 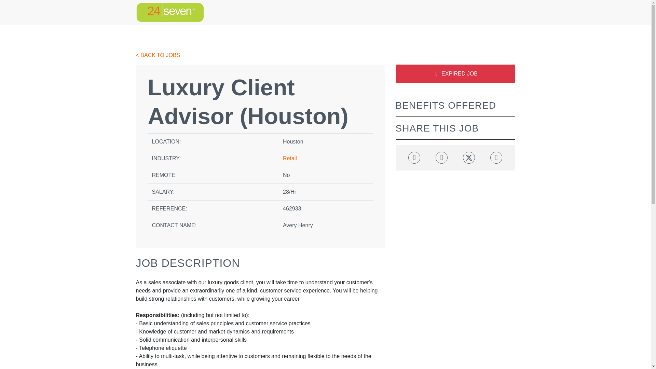 I want to click on Retail, so click(x=290, y=158).